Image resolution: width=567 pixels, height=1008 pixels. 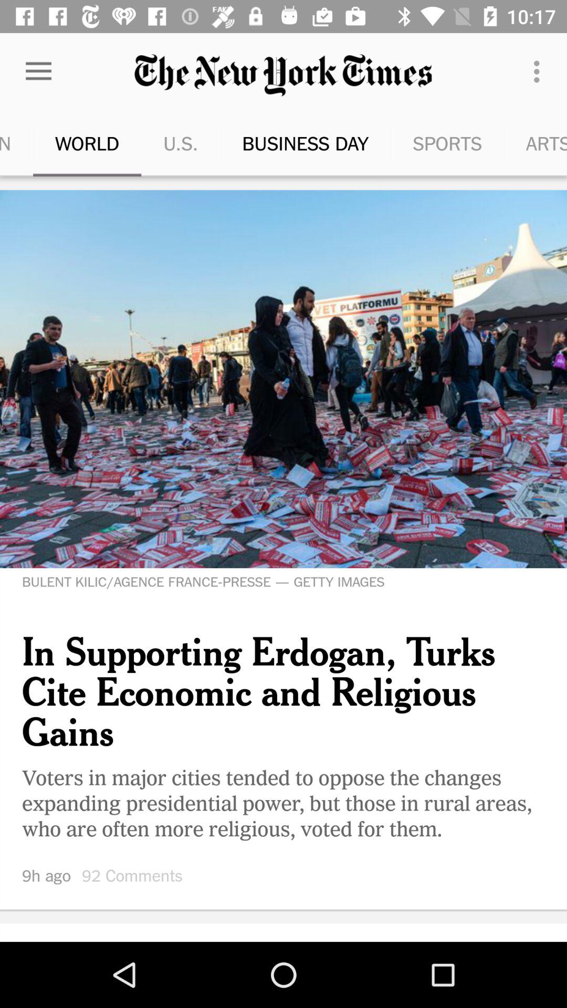 I want to click on swipe until the sports, so click(x=420, y=143).